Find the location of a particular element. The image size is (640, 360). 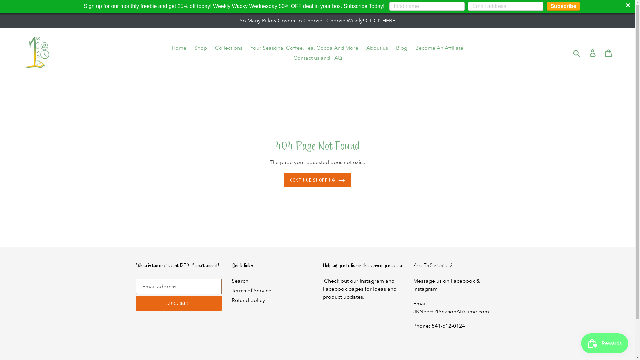

Refund policy is located at coordinates (248, 300).